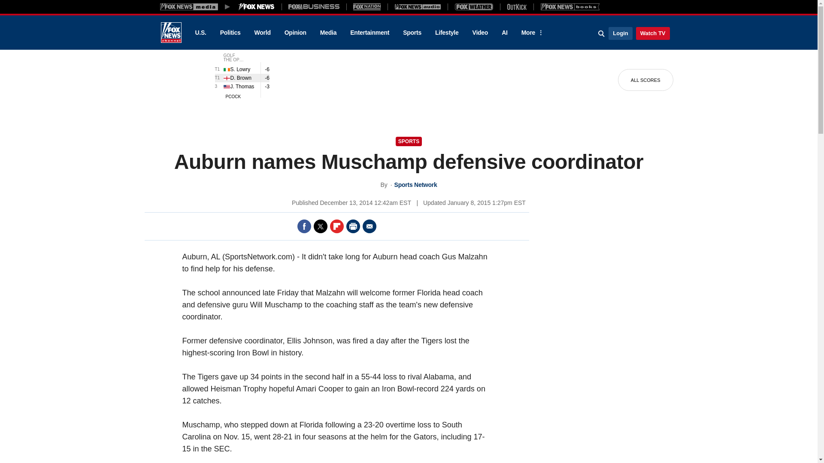 The height and width of the screenshot is (463, 824). What do you see at coordinates (171, 33) in the screenshot?
I see `Fox News` at bounding box center [171, 33].